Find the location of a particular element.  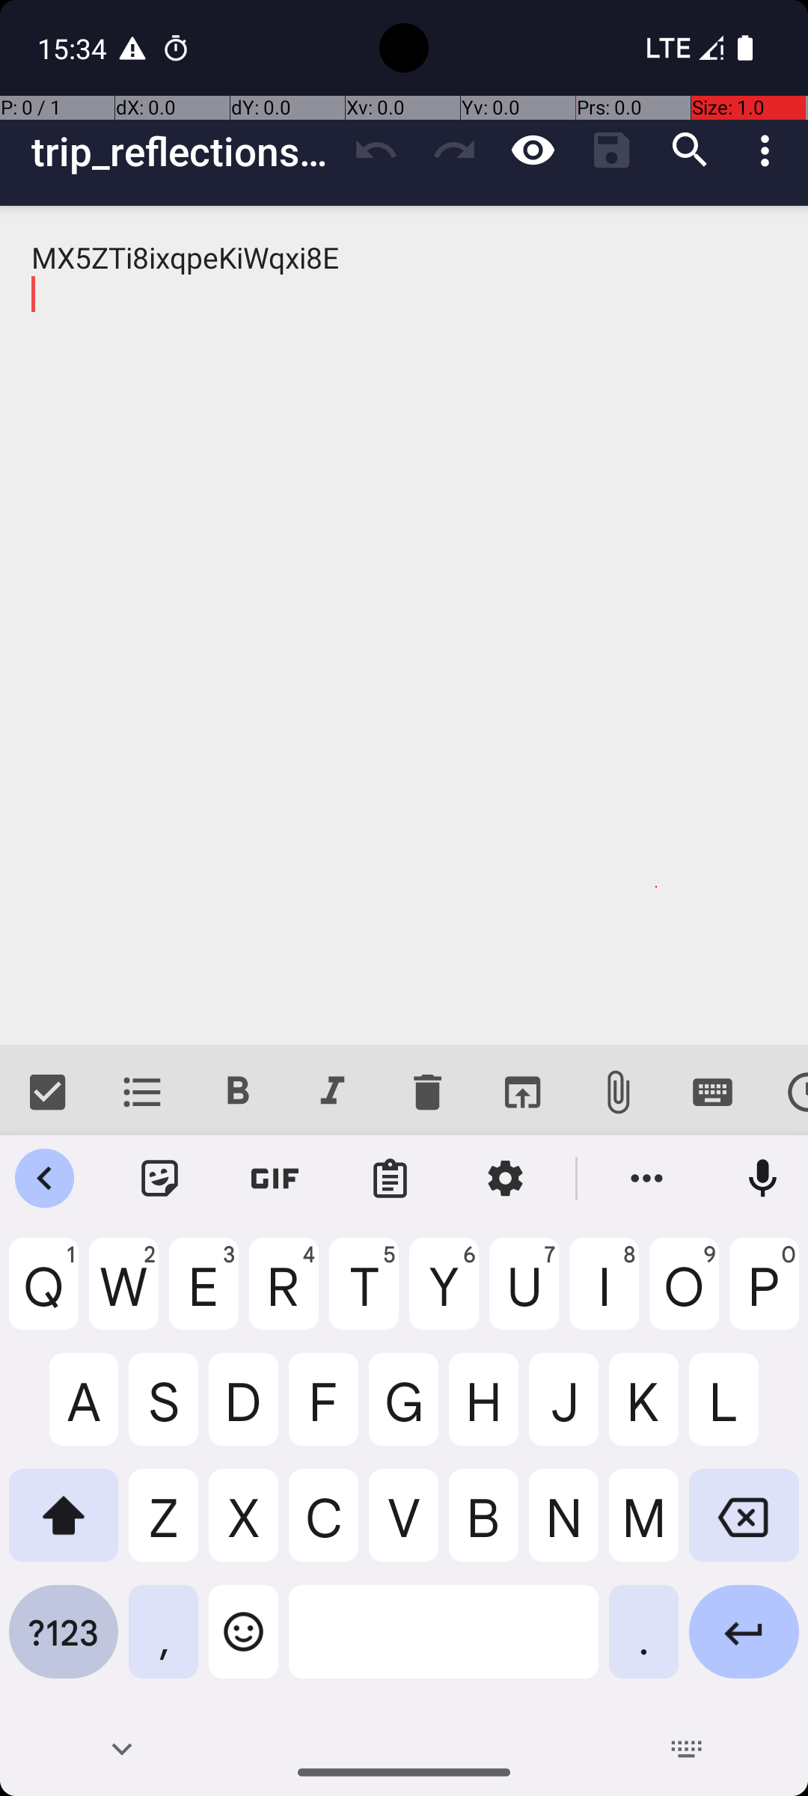

Q is located at coordinates (43, 1295).